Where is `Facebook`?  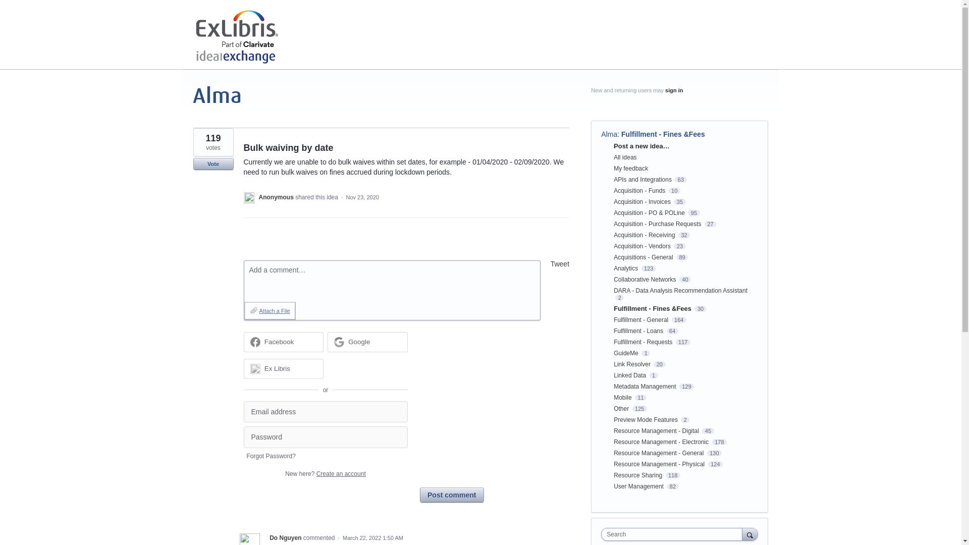
Facebook is located at coordinates (283, 342).